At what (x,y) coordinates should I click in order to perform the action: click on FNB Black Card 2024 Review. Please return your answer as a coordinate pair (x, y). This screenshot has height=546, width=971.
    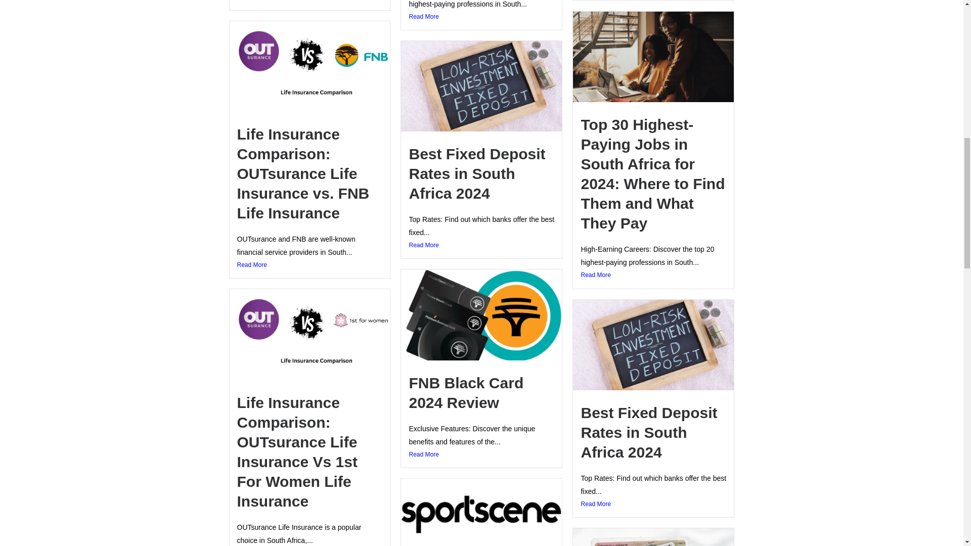
    Looking at the image, I should click on (466, 392).